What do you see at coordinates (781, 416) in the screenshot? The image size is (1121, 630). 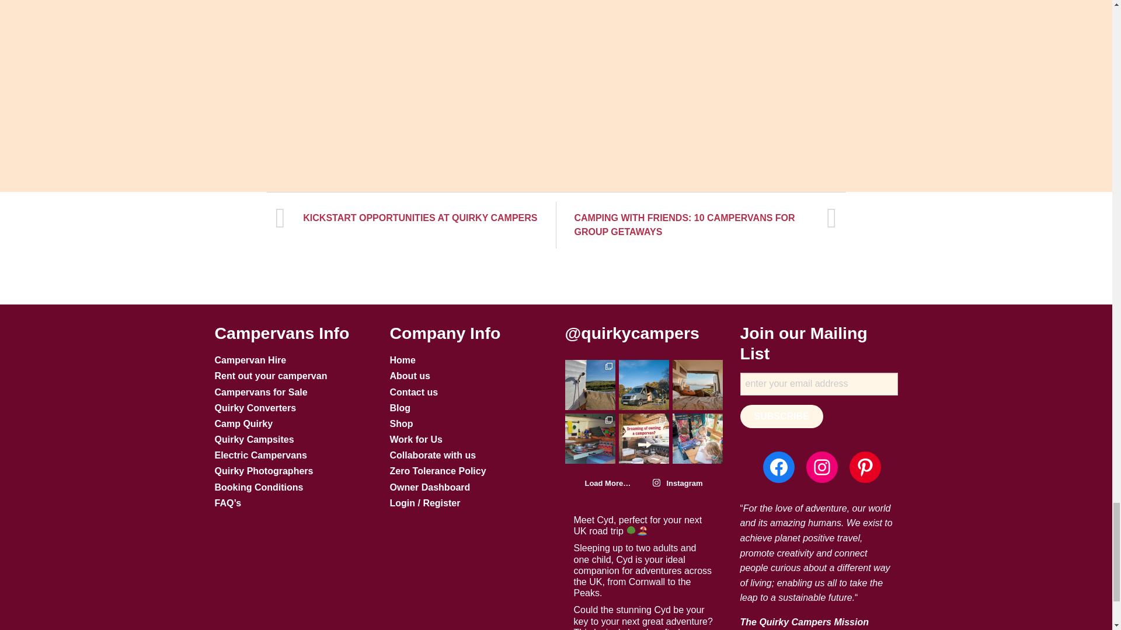 I see `Subscribe` at bounding box center [781, 416].